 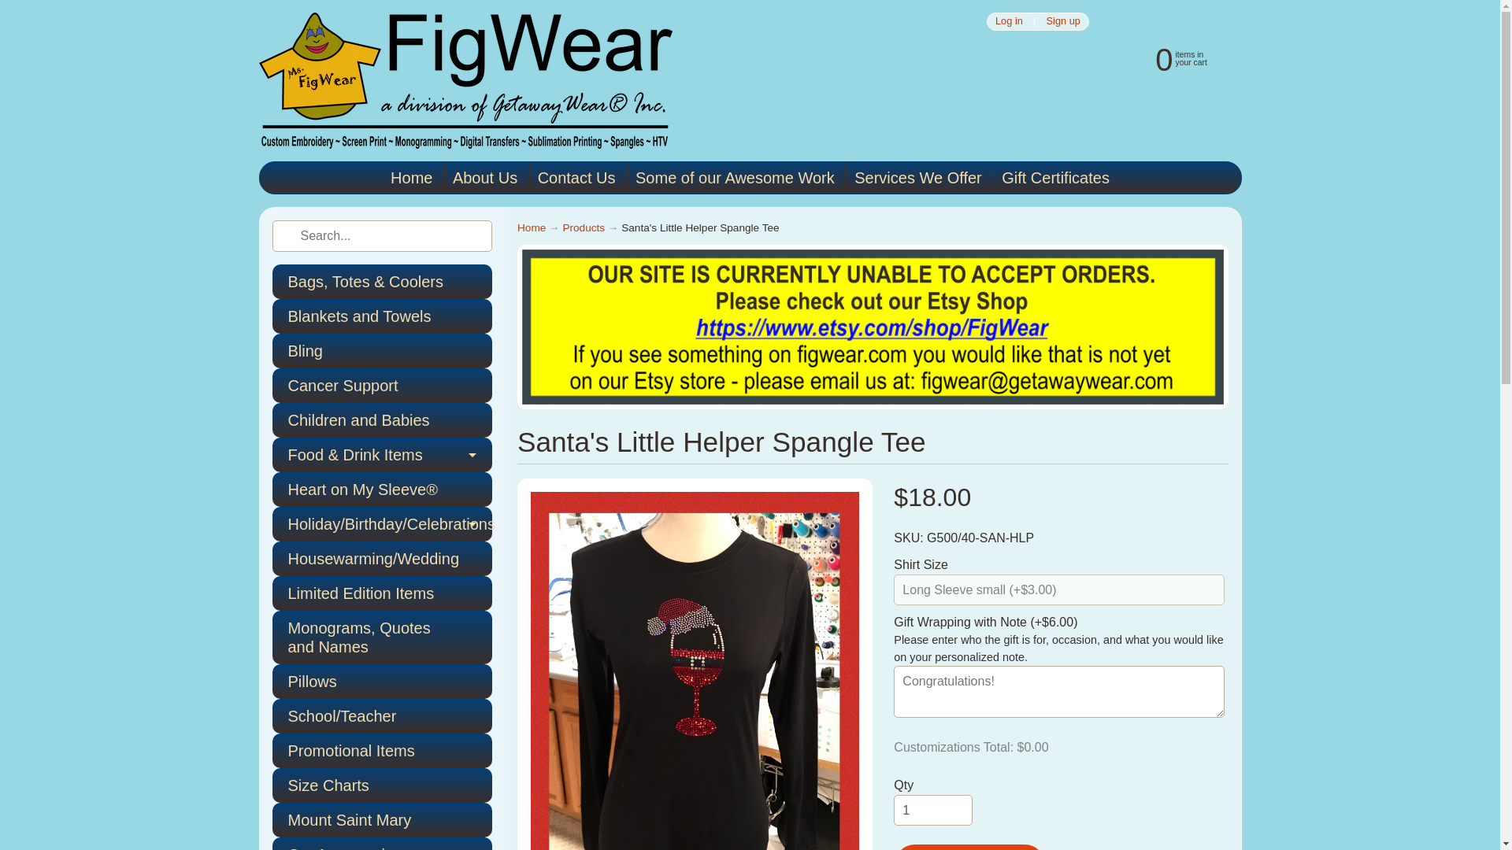 What do you see at coordinates (932, 810) in the screenshot?
I see `1` at bounding box center [932, 810].